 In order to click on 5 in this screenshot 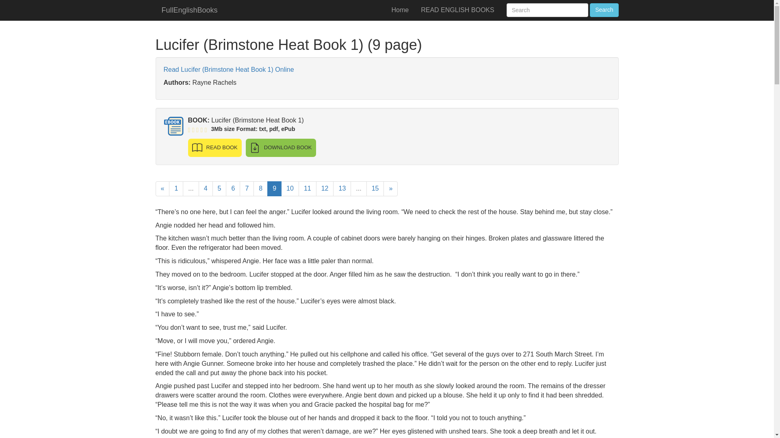, I will do `click(219, 189)`.